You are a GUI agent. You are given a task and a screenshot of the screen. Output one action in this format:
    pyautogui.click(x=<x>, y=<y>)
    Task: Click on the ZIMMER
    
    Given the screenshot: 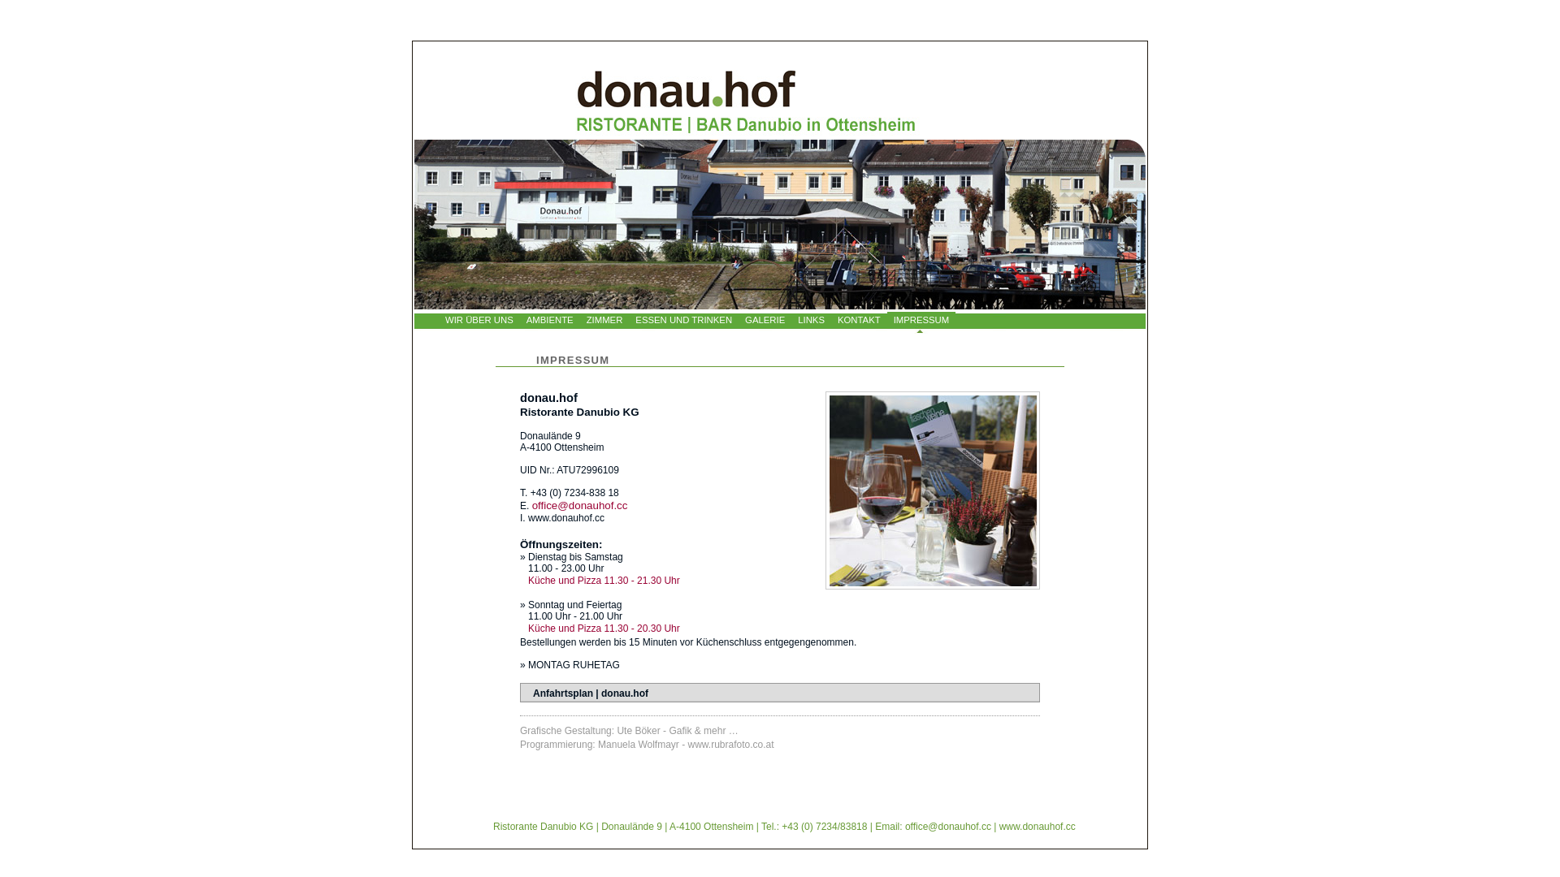 What is the action you would take?
    pyautogui.click(x=604, y=323)
    